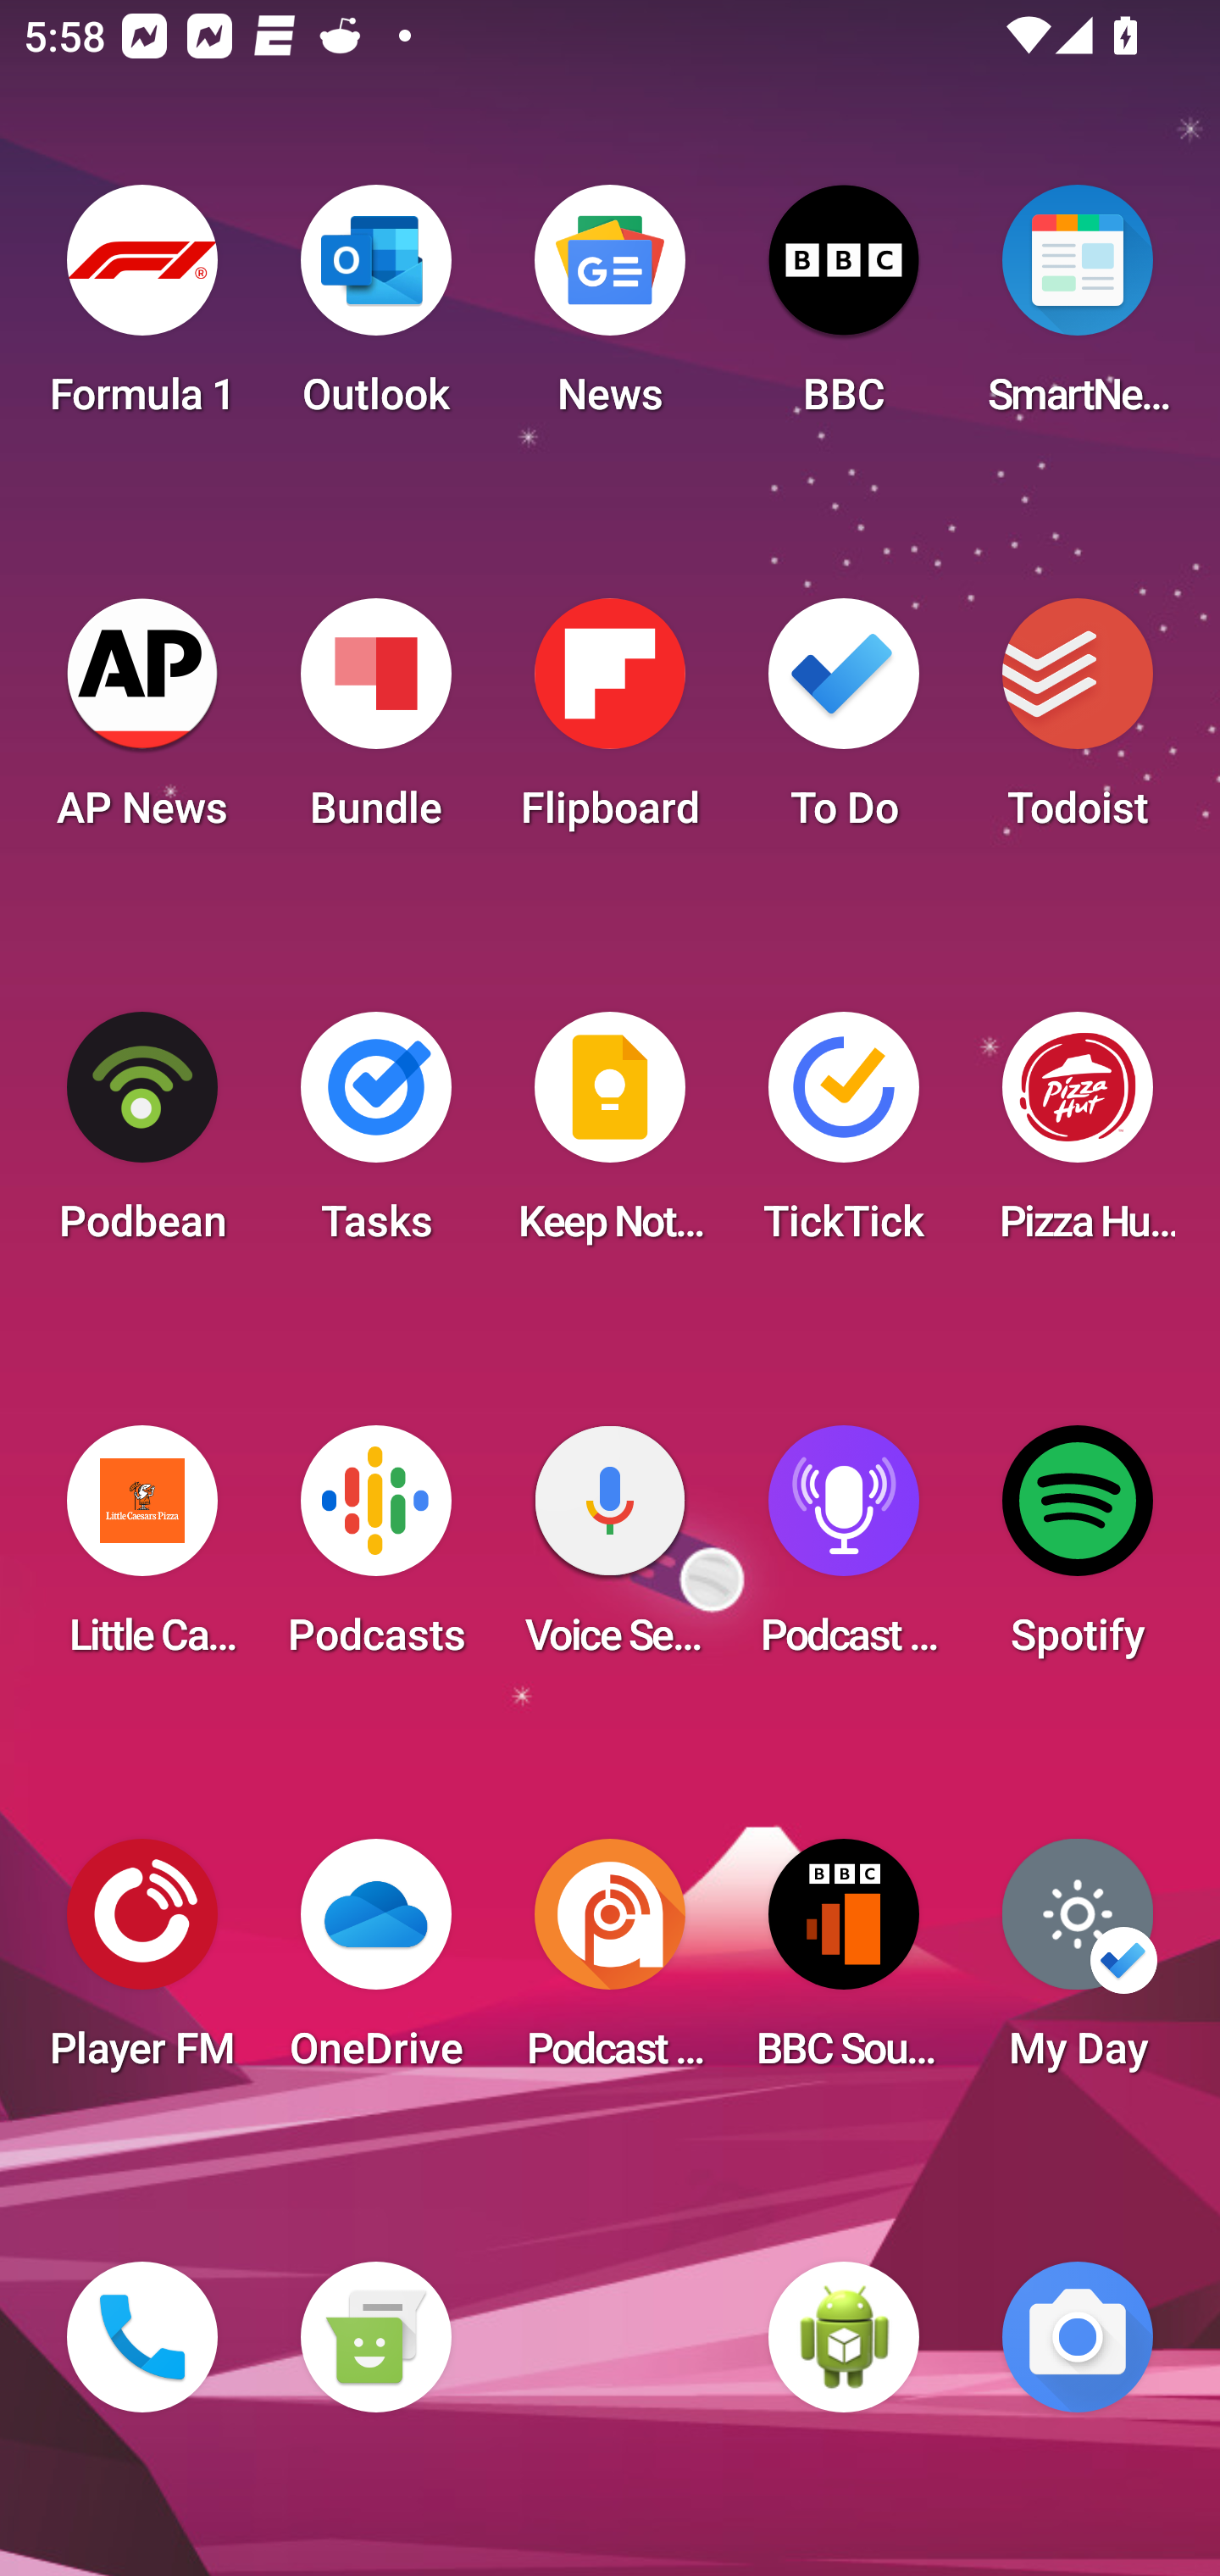  Describe the element at coordinates (142, 1551) in the screenshot. I see `Little Caesars Pizza` at that location.